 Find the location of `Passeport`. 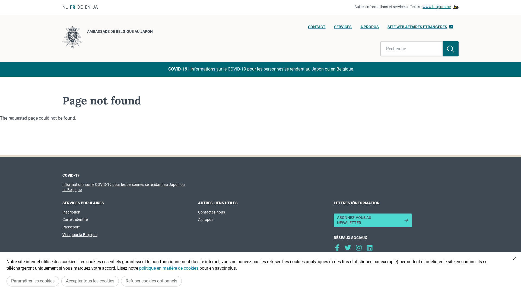

Passeport is located at coordinates (71, 227).